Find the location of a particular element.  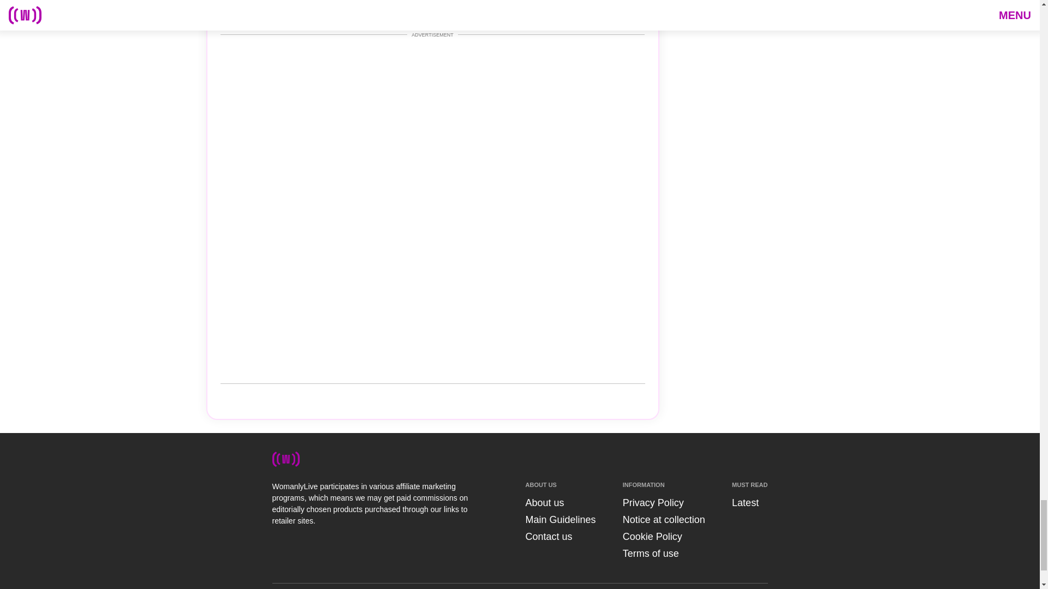

Main Guidelines is located at coordinates (560, 519).